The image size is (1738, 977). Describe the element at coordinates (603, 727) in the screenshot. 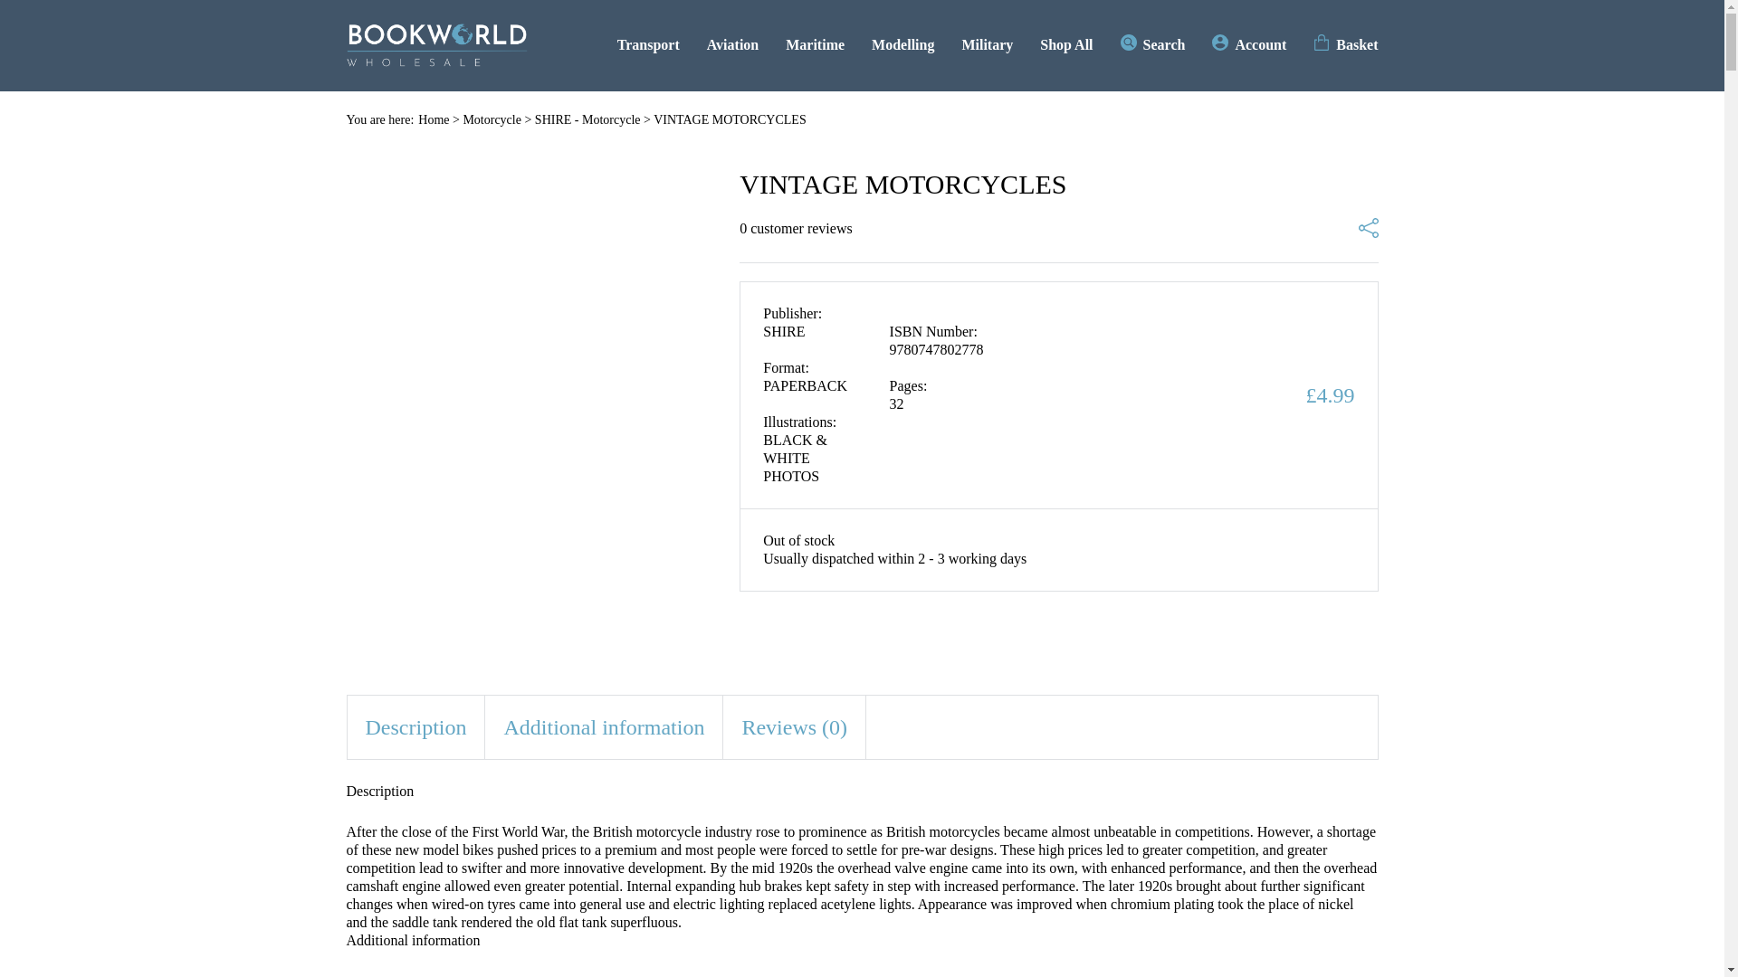

I see `Additional information` at that location.